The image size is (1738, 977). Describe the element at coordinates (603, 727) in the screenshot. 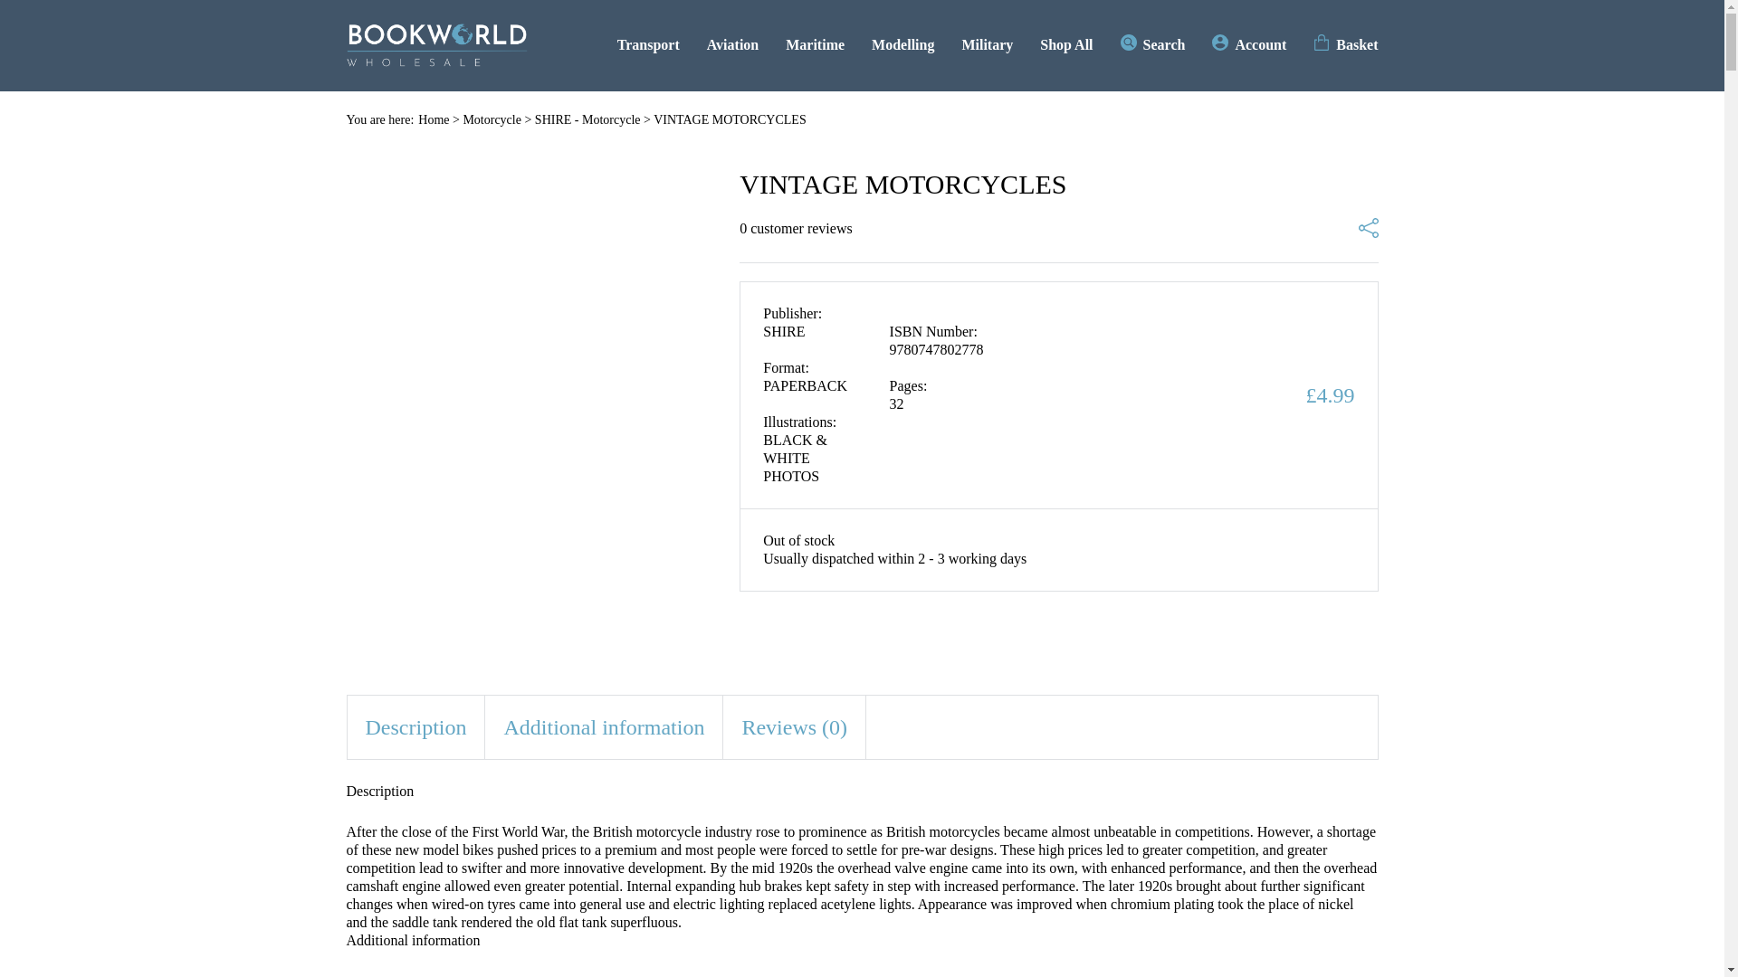

I see `Additional information` at that location.